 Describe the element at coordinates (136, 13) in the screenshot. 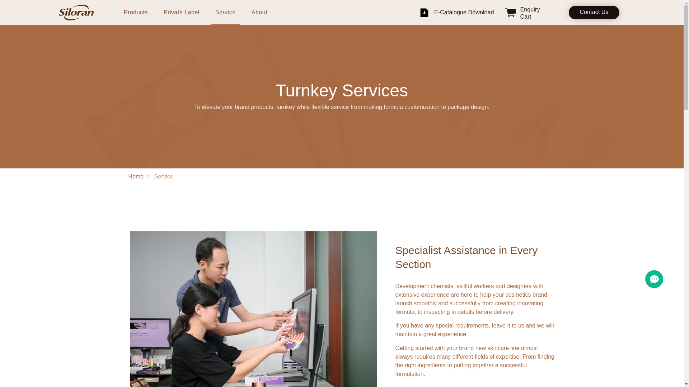

I see `Products` at that location.